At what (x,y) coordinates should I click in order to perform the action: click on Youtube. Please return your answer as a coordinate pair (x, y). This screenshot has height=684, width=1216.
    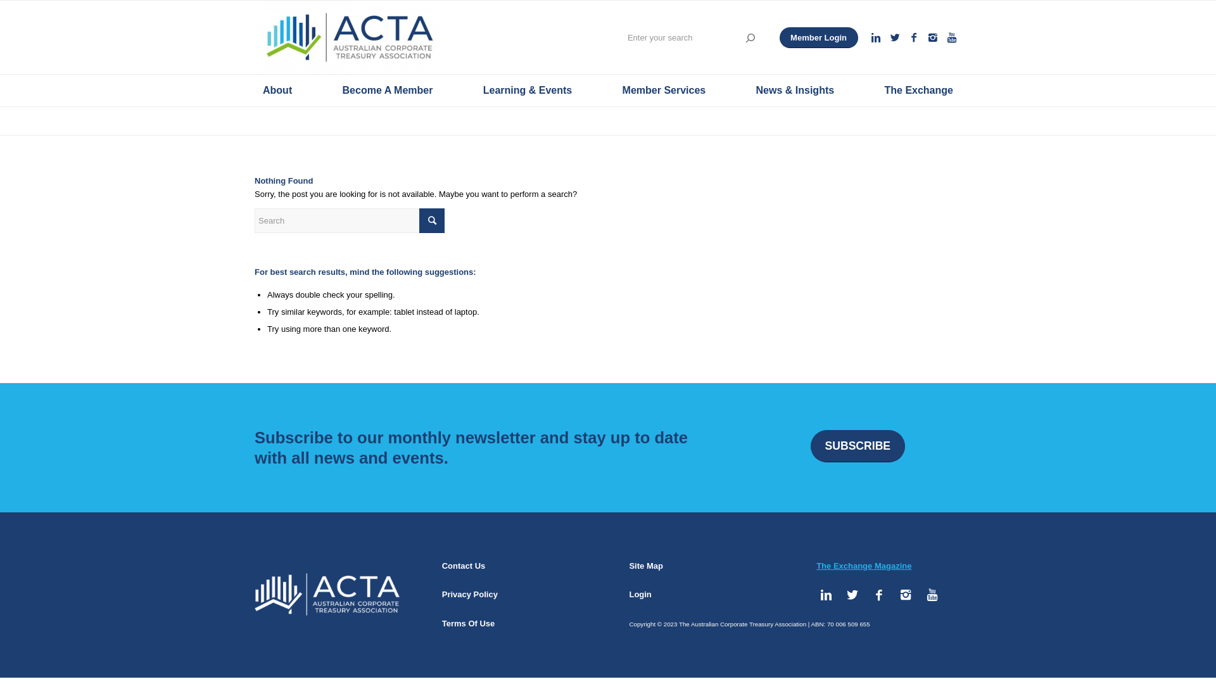
    Looking at the image, I should click on (952, 37).